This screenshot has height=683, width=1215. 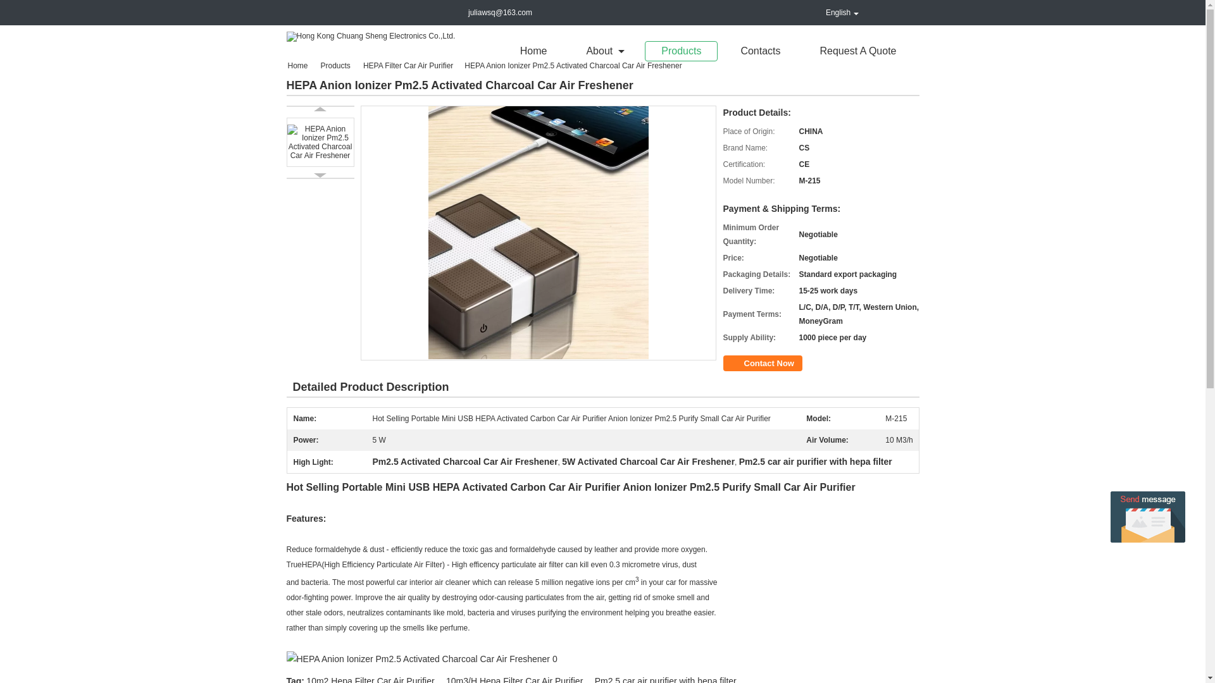 I want to click on Pm2.5 car air purifier with hepa filter, so click(x=666, y=679).